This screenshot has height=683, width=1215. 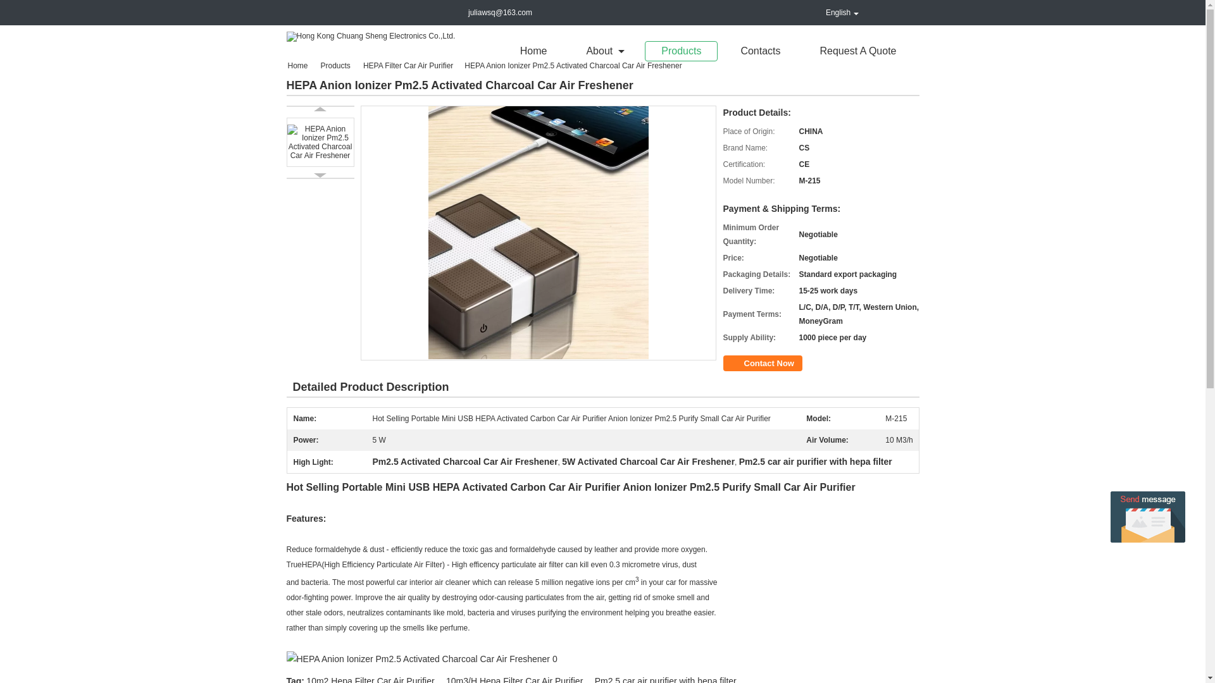 I want to click on Pm2.5 car air purifier with hepa filter, so click(x=666, y=679).